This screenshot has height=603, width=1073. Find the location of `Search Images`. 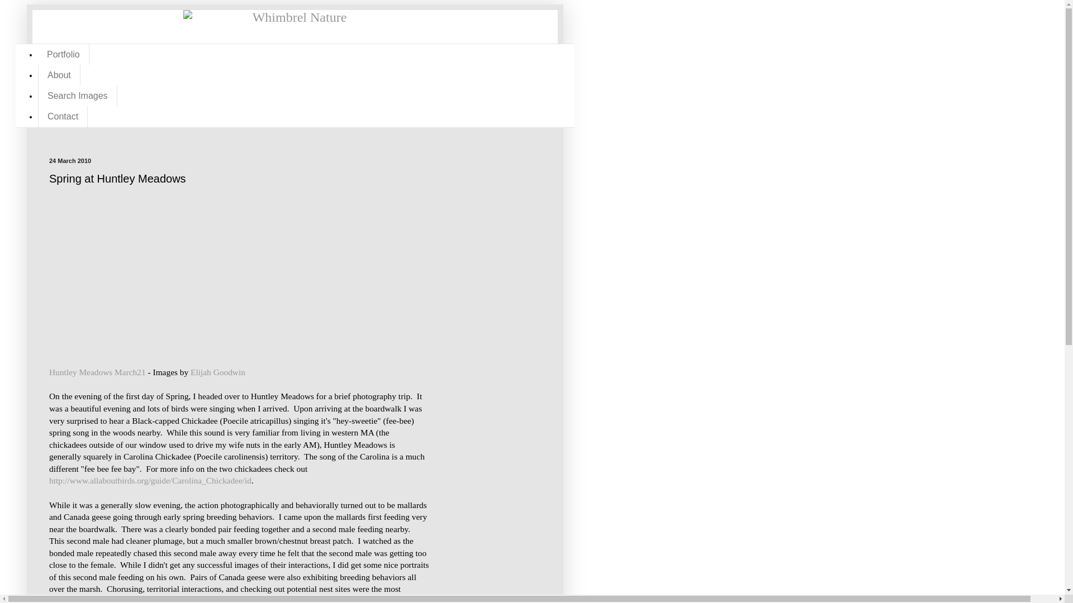

Search Images is located at coordinates (77, 96).